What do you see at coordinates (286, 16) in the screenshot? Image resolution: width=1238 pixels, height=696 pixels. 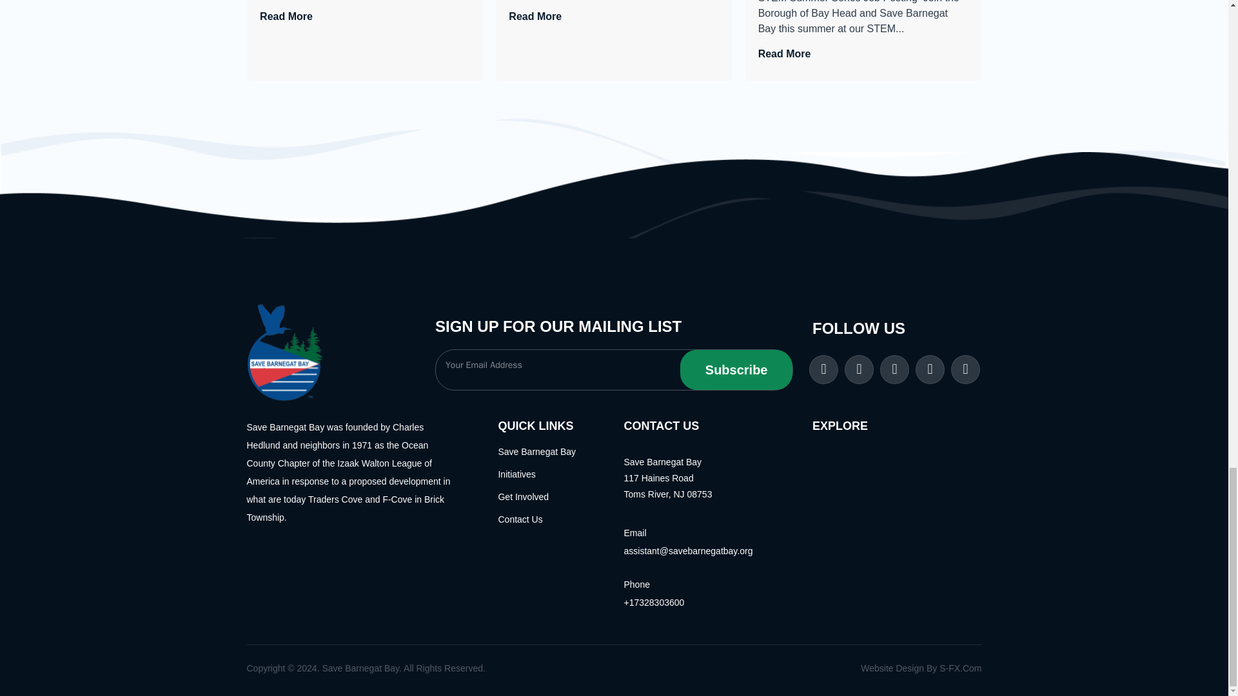 I see `Read More` at bounding box center [286, 16].